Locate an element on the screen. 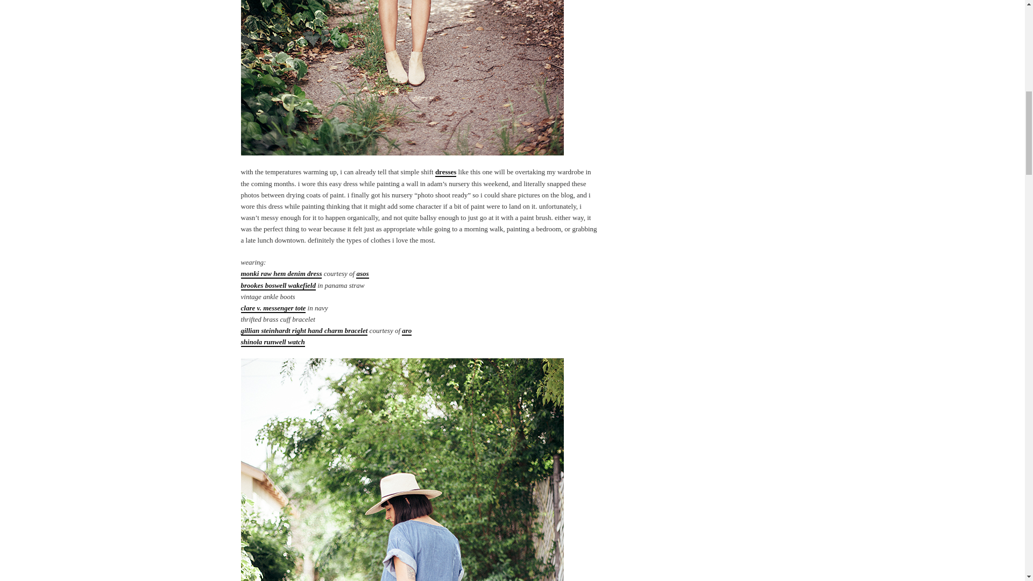  clare v. messenger tote is located at coordinates (273, 308).